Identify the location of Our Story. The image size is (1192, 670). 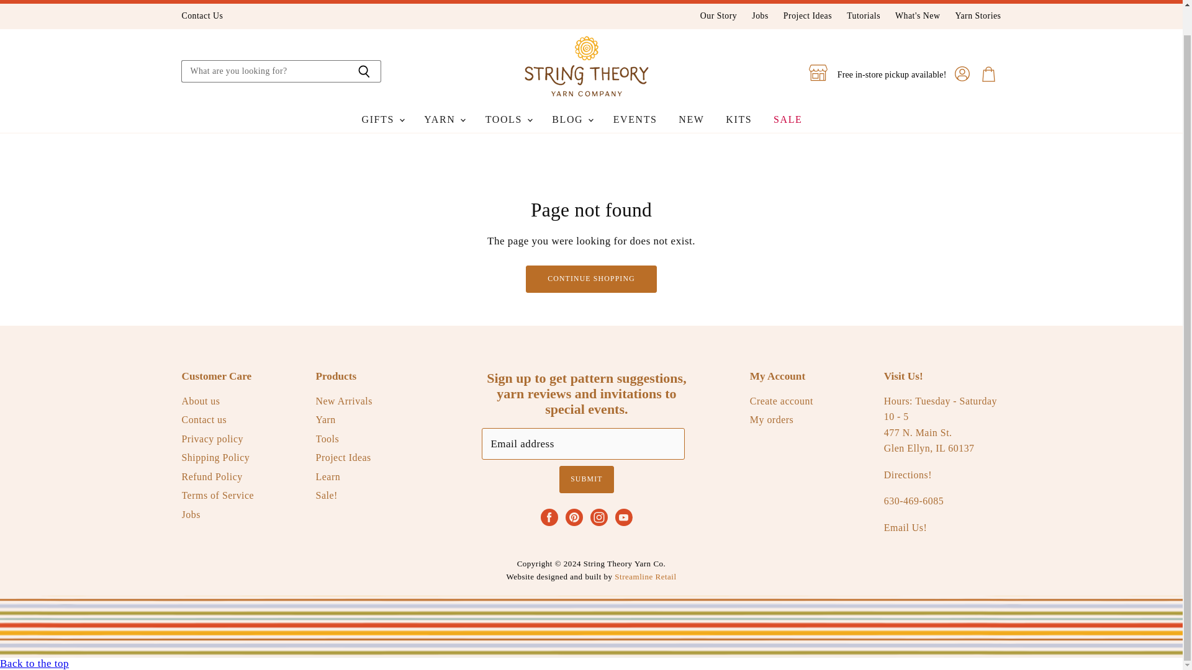
(718, 16).